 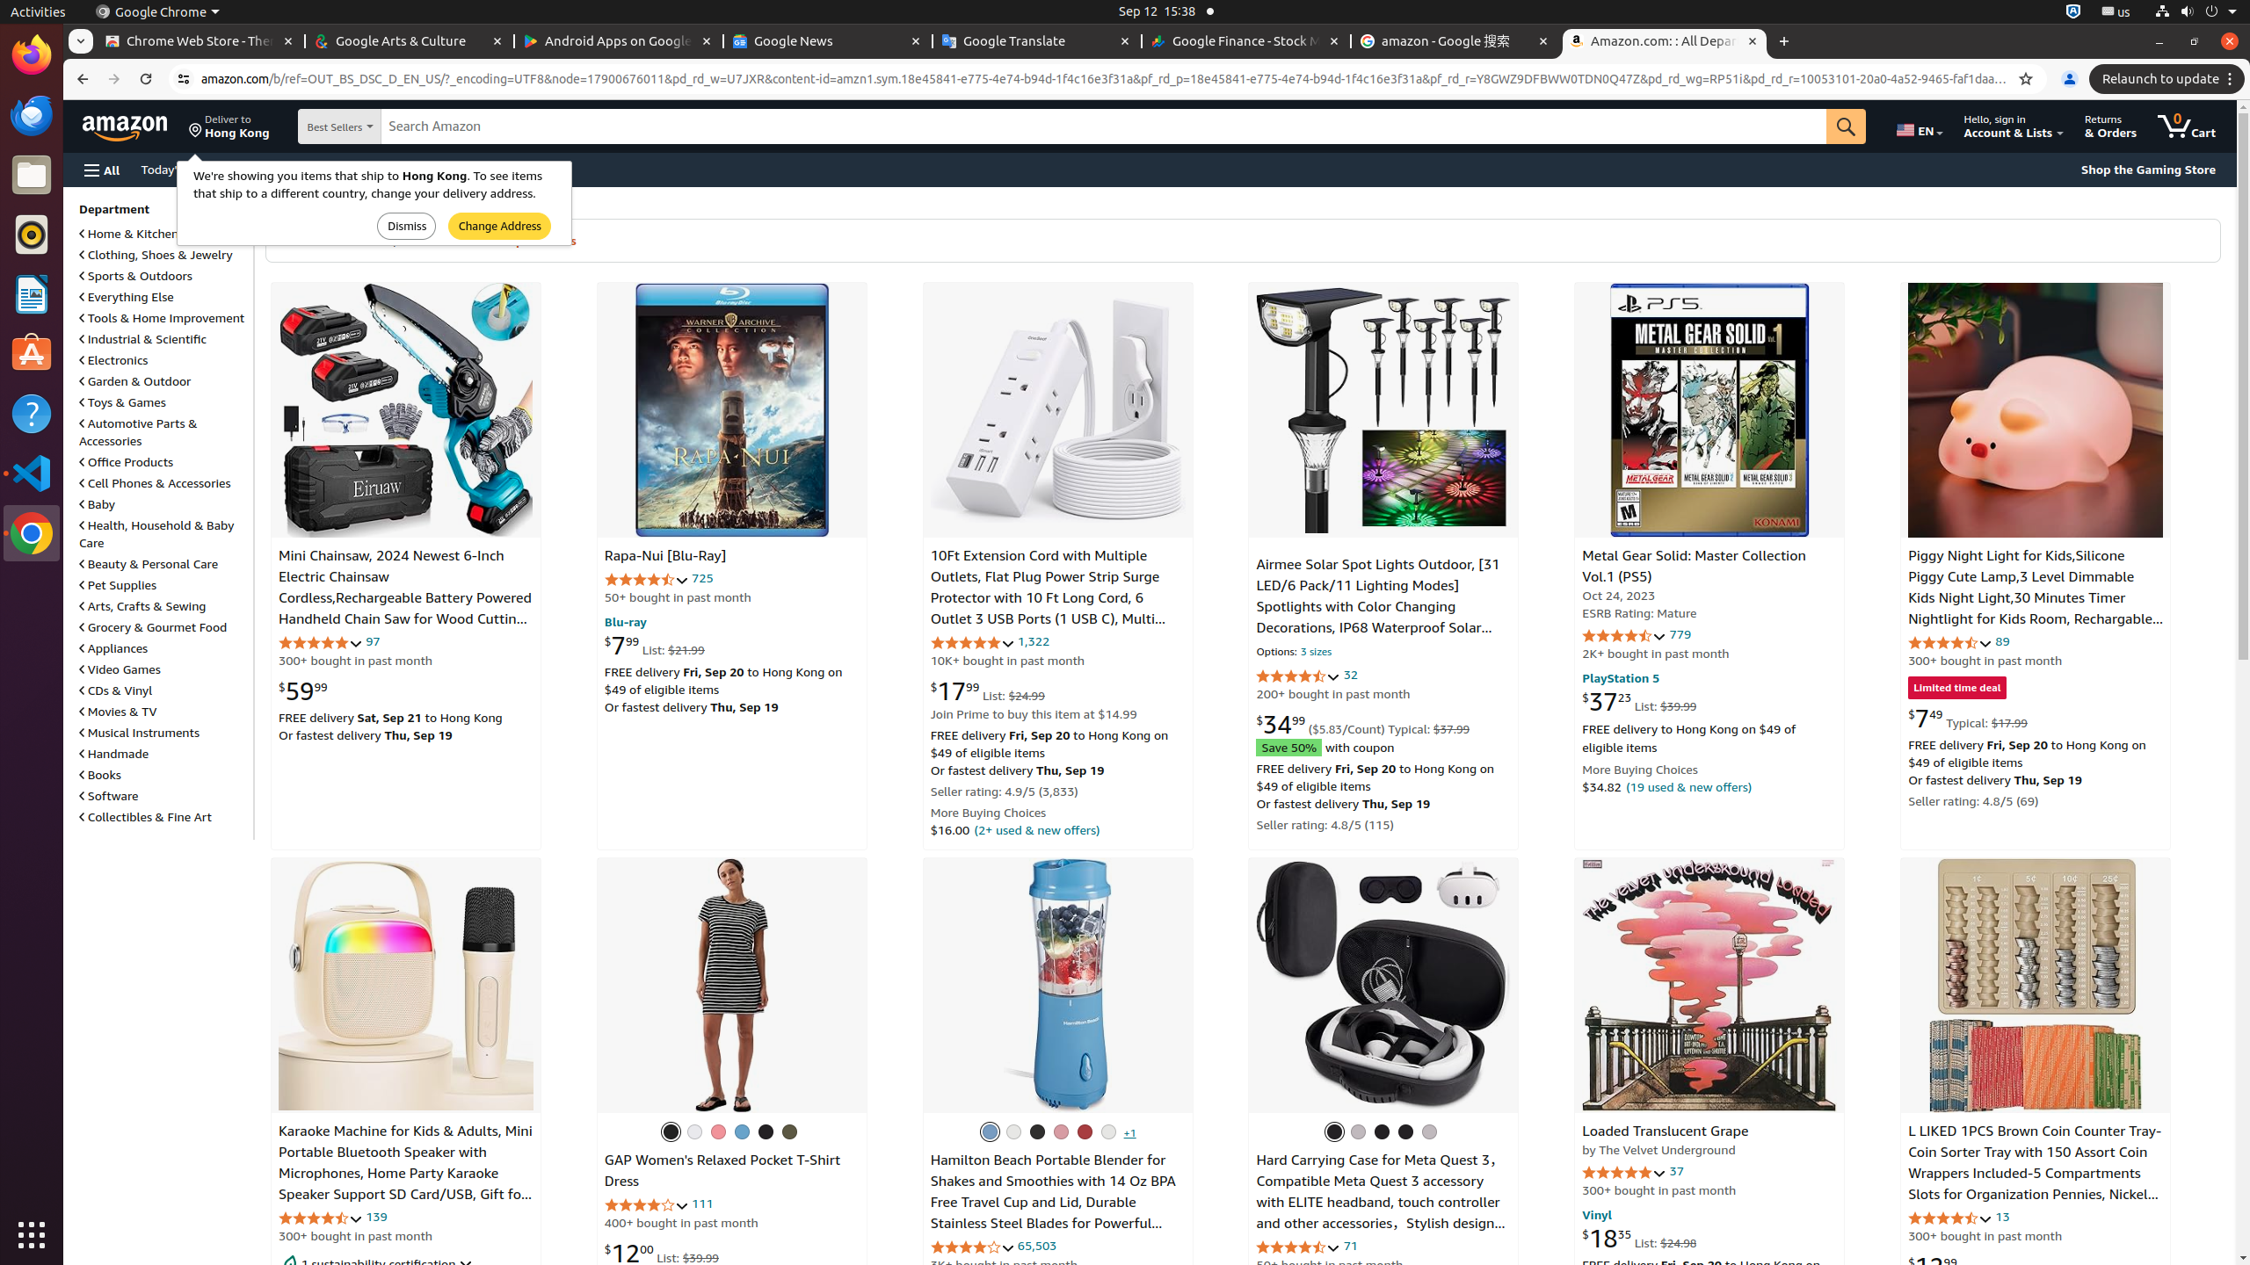 I want to click on Skip to main content, so click(x=135, y=125).